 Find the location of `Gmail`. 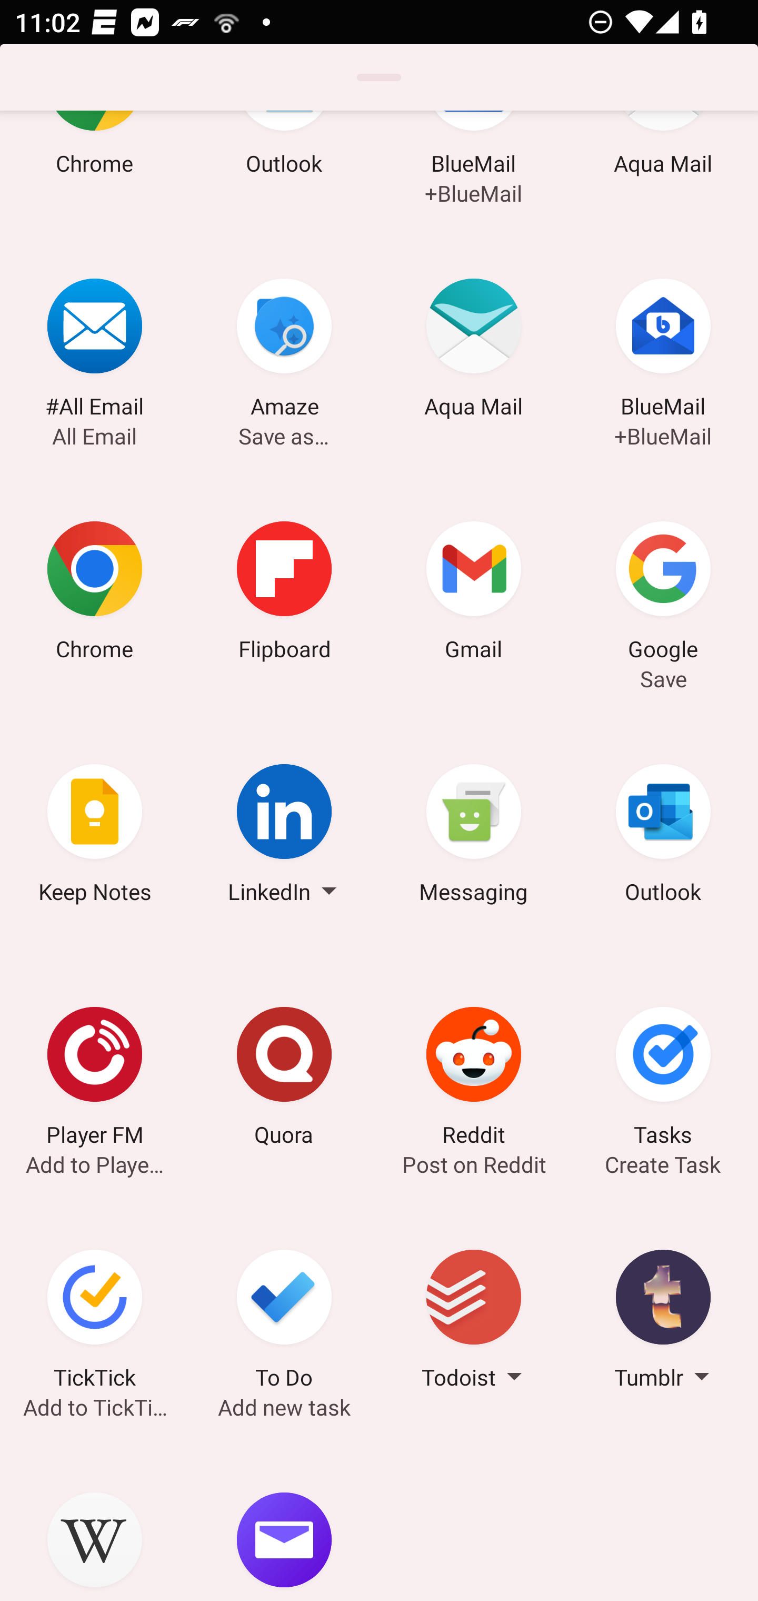

Gmail is located at coordinates (474, 594).